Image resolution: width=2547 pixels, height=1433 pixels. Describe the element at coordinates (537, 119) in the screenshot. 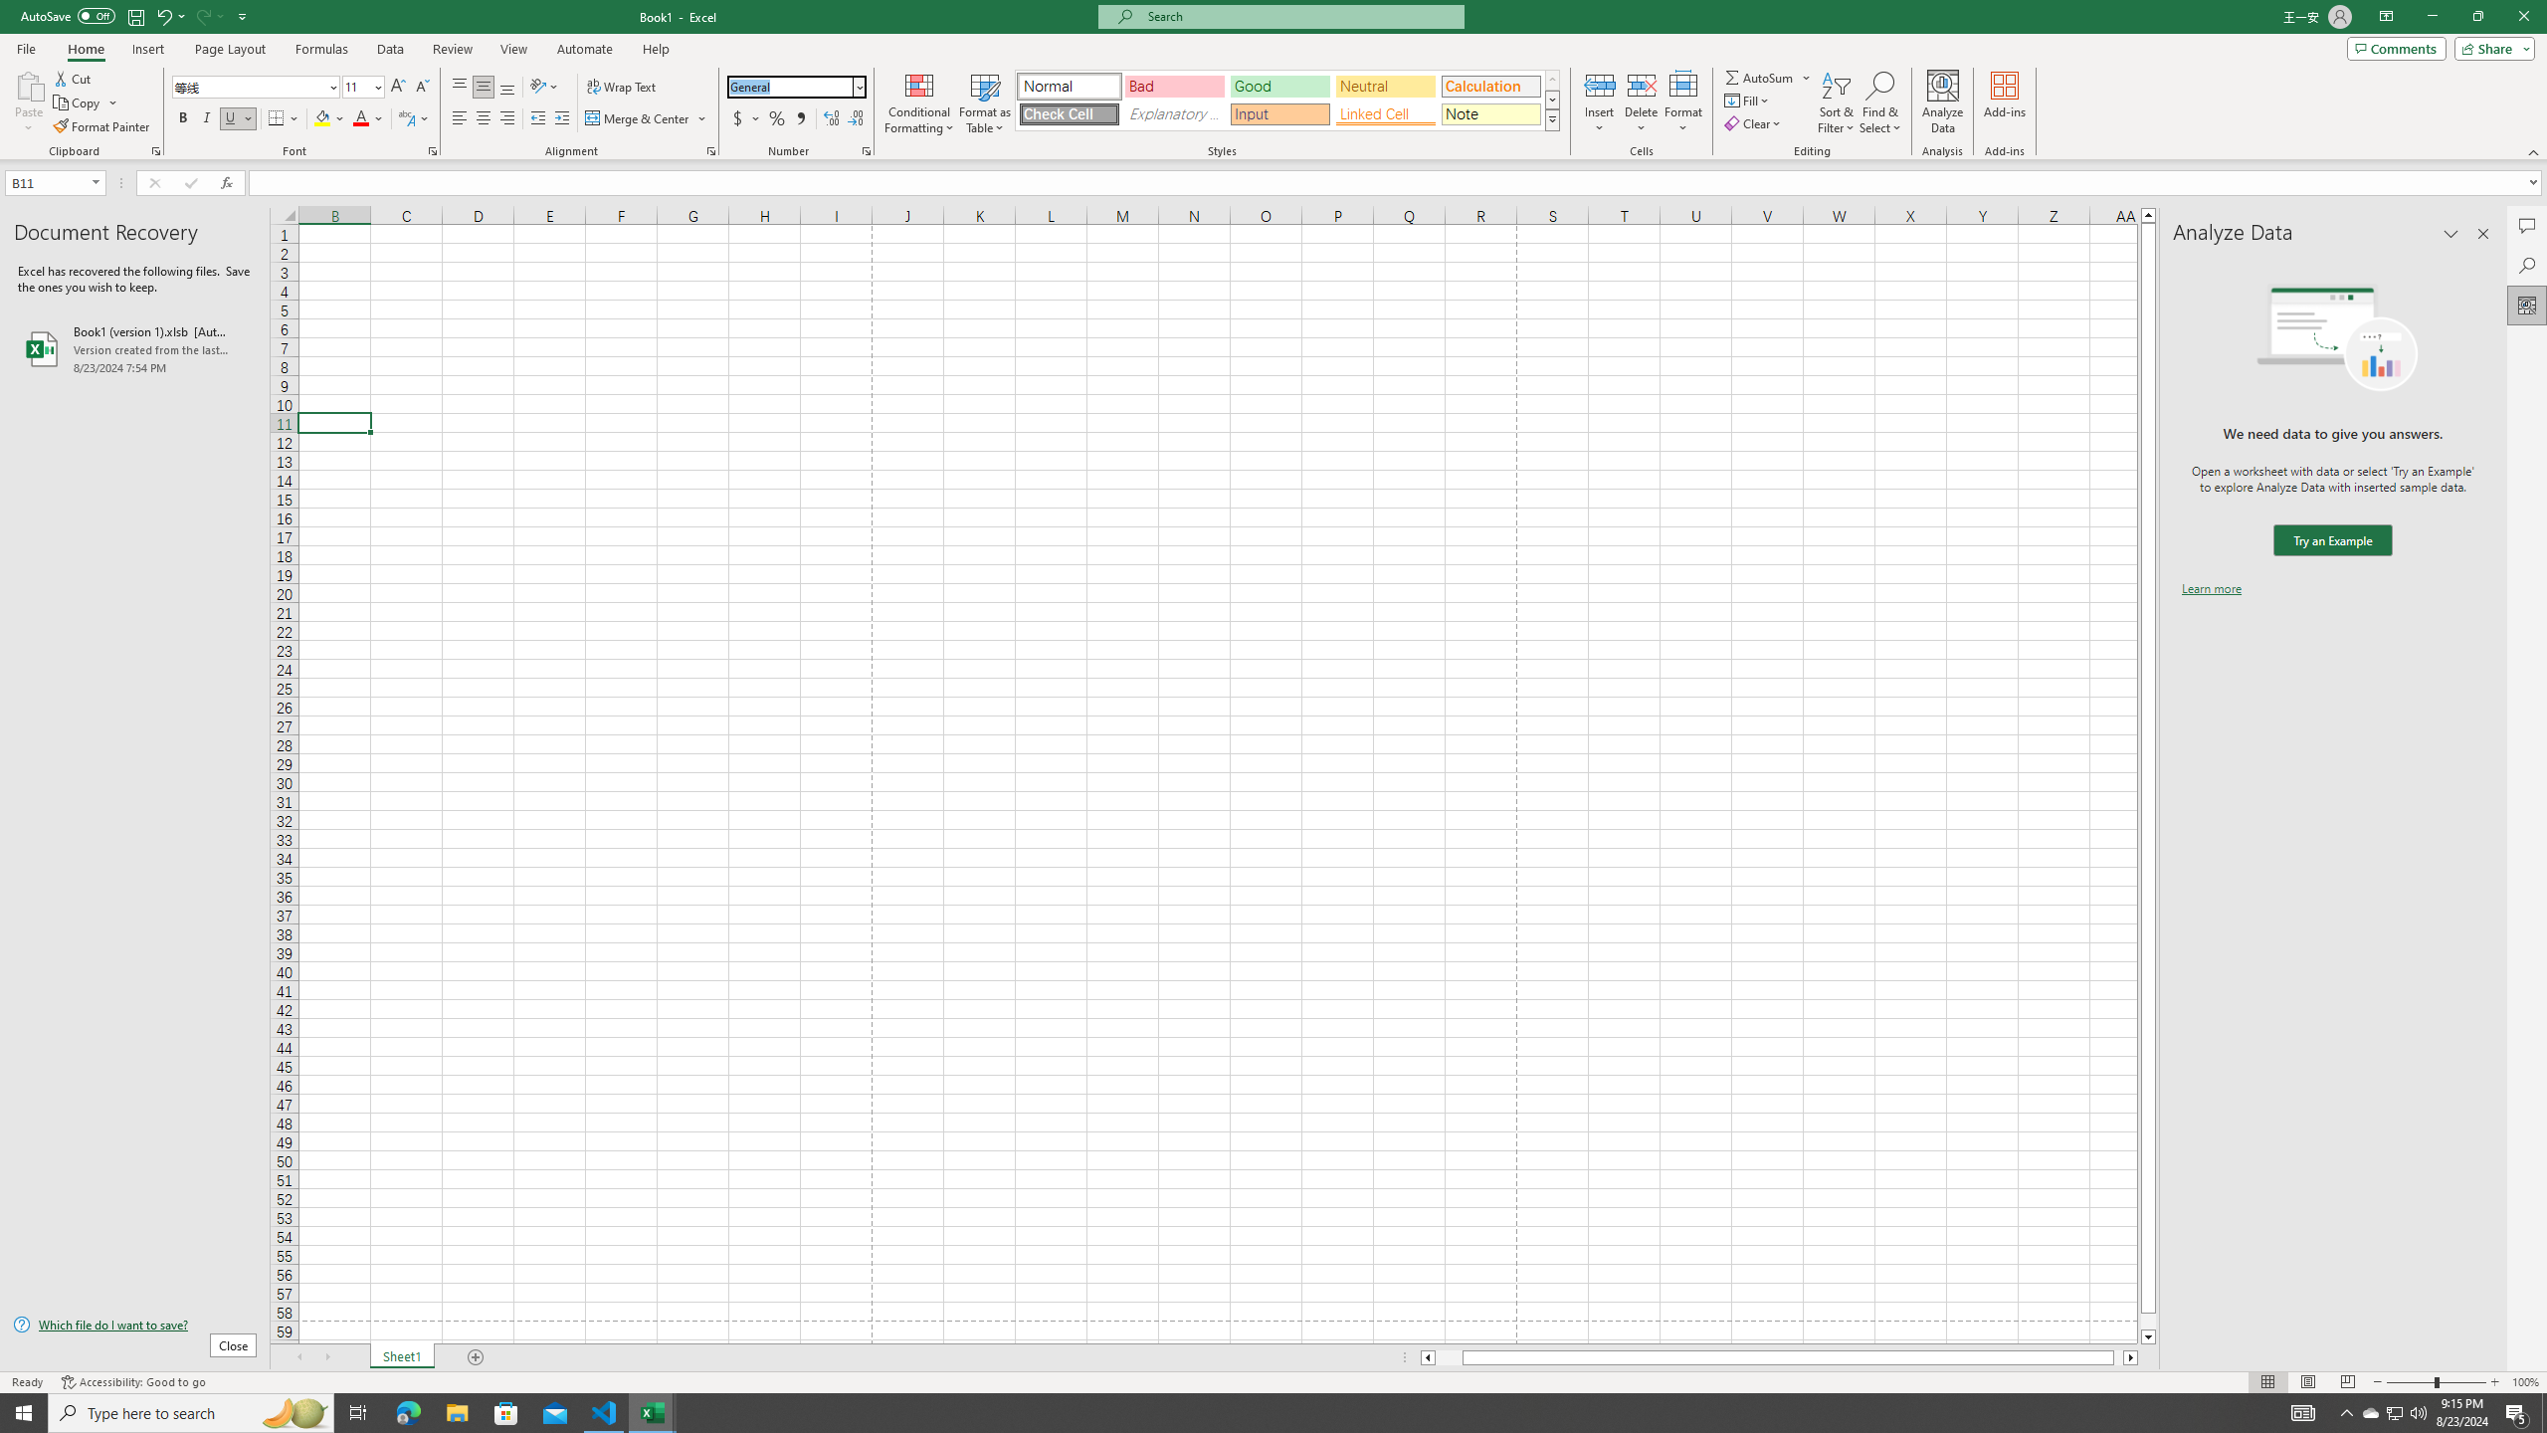

I see `Decrease Indent` at that location.